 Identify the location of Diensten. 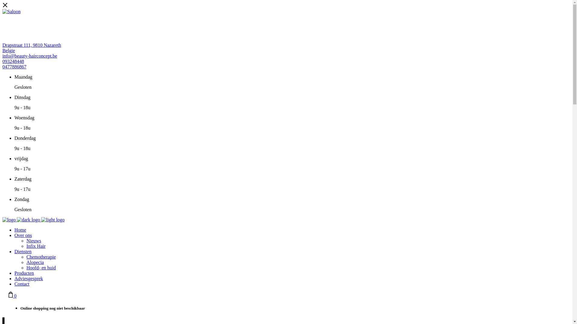
(23, 251).